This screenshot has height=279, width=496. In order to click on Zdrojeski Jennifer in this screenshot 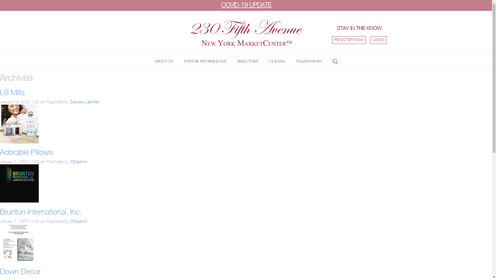, I will do `click(85, 102)`.